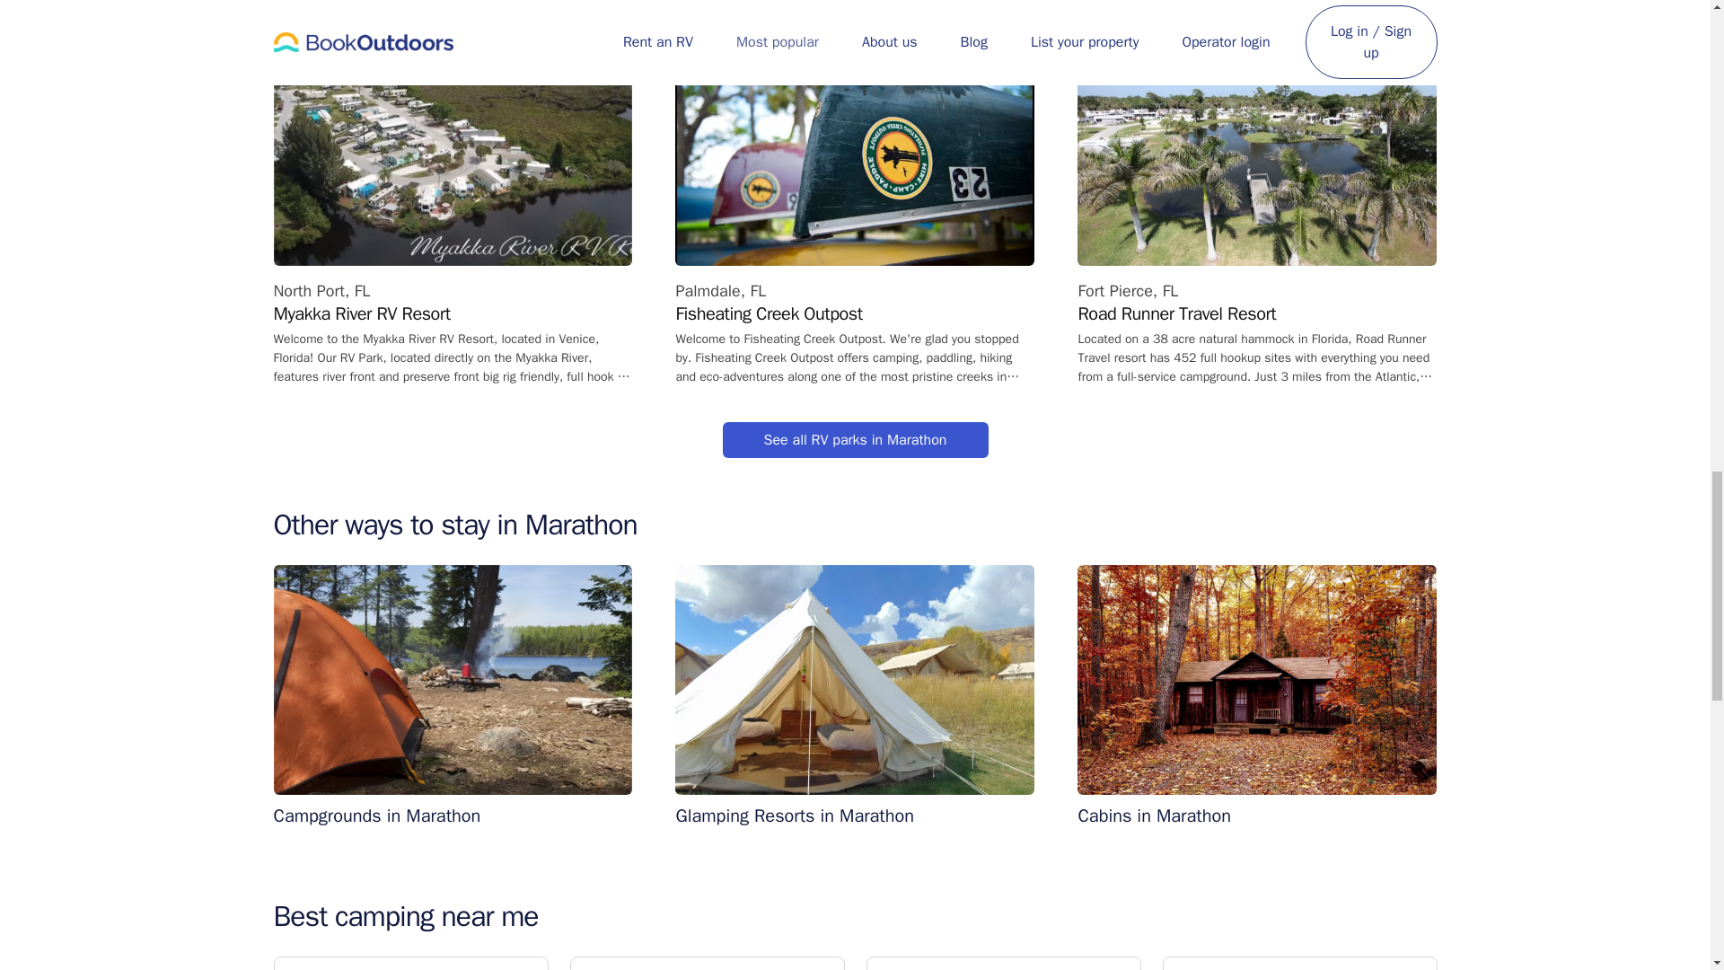  I want to click on Glamping Resorts in Marathon, so click(855, 695).